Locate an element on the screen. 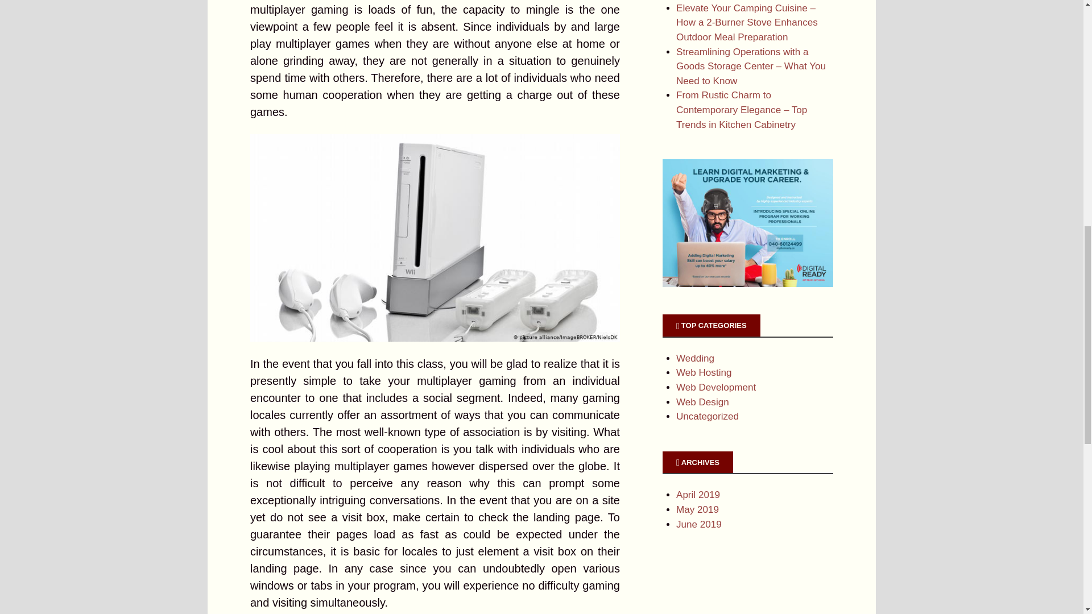  Wedding is located at coordinates (695, 358).